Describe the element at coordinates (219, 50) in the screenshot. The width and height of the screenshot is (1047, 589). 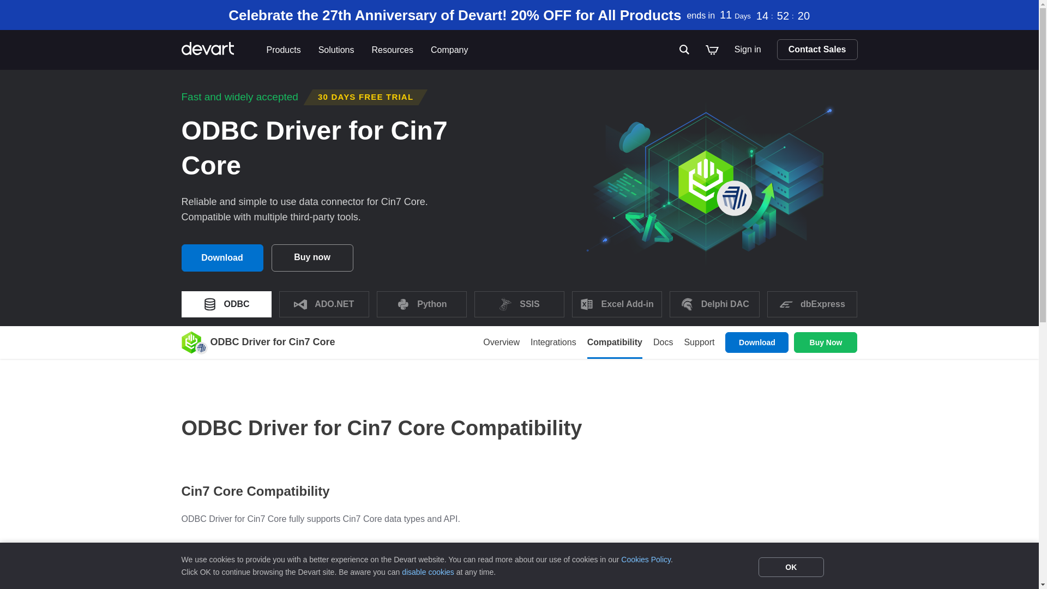
I see `Devart` at that location.